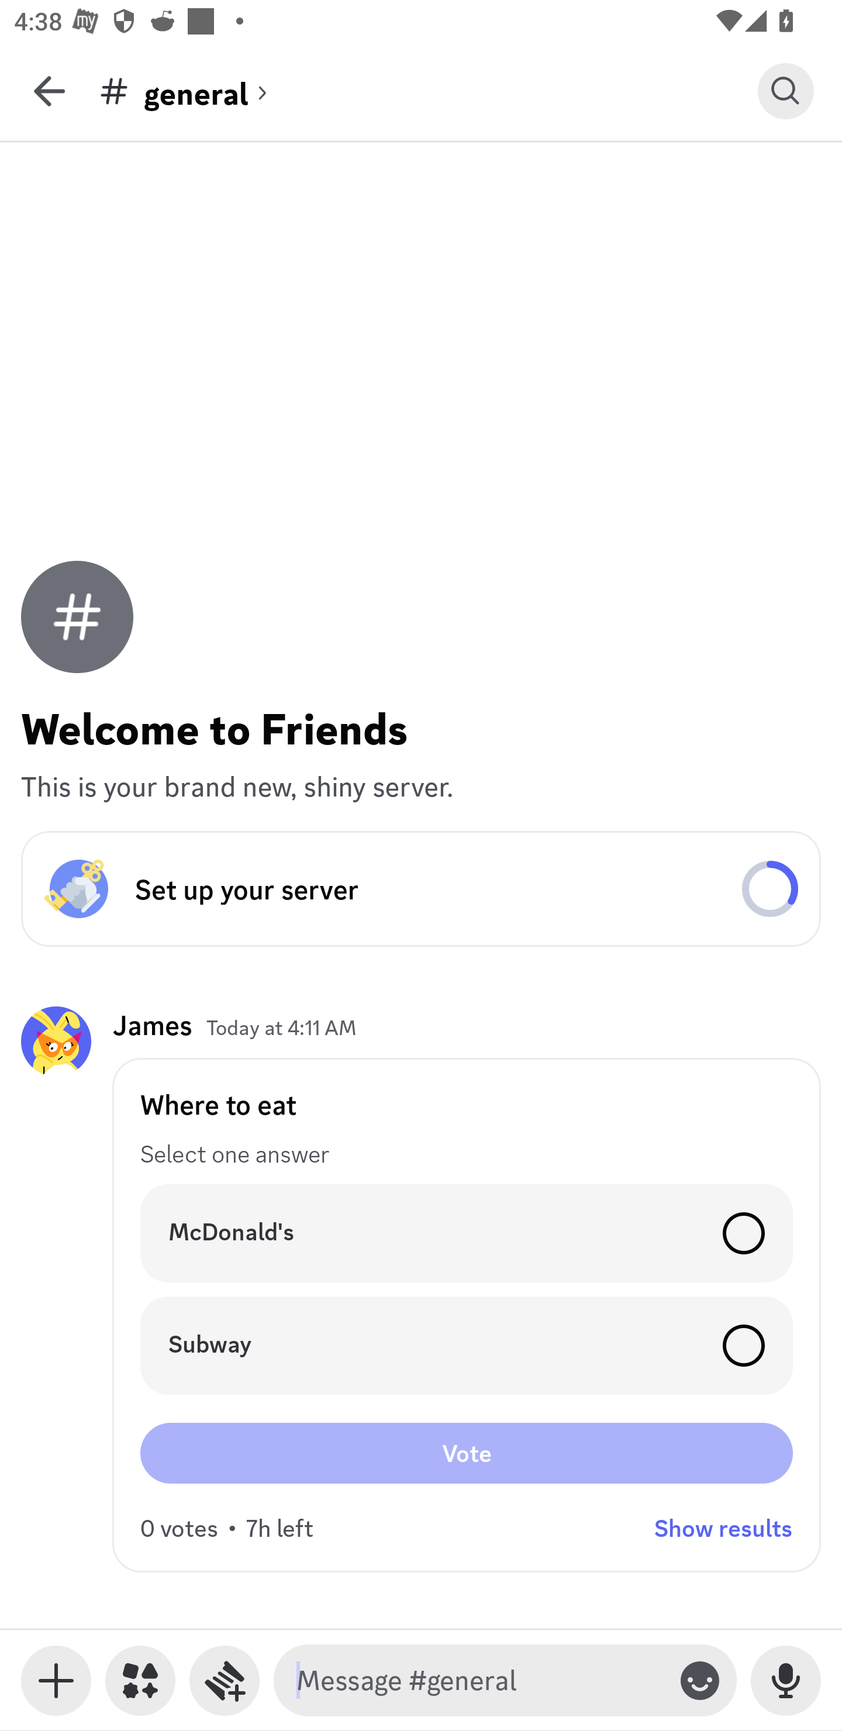 The image size is (842, 1731). What do you see at coordinates (225, 1681) in the screenshot?
I see `Thread` at bounding box center [225, 1681].